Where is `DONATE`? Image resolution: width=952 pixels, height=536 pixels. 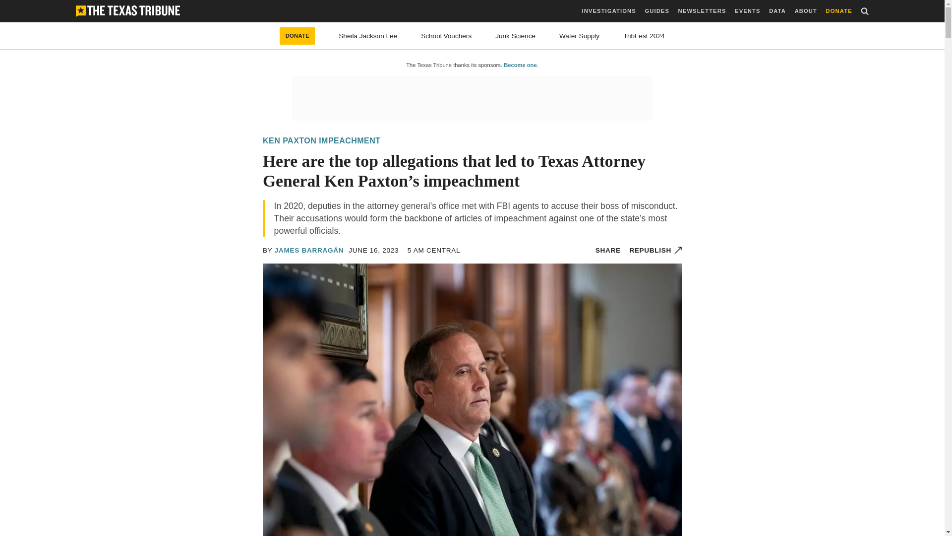
DONATE is located at coordinates (297, 36).